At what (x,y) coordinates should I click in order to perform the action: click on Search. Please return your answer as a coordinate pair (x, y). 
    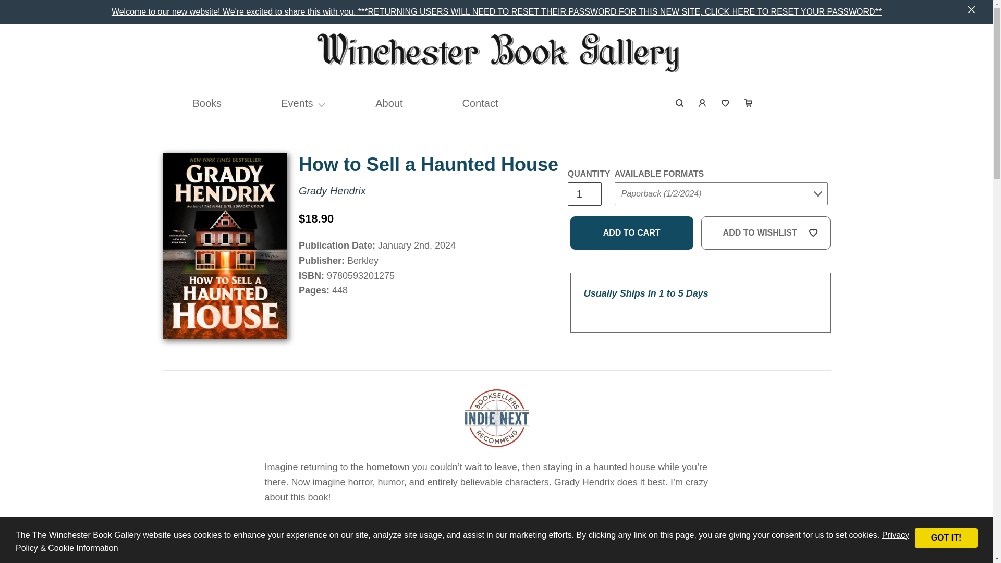
    Looking at the image, I should click on (680, 103).